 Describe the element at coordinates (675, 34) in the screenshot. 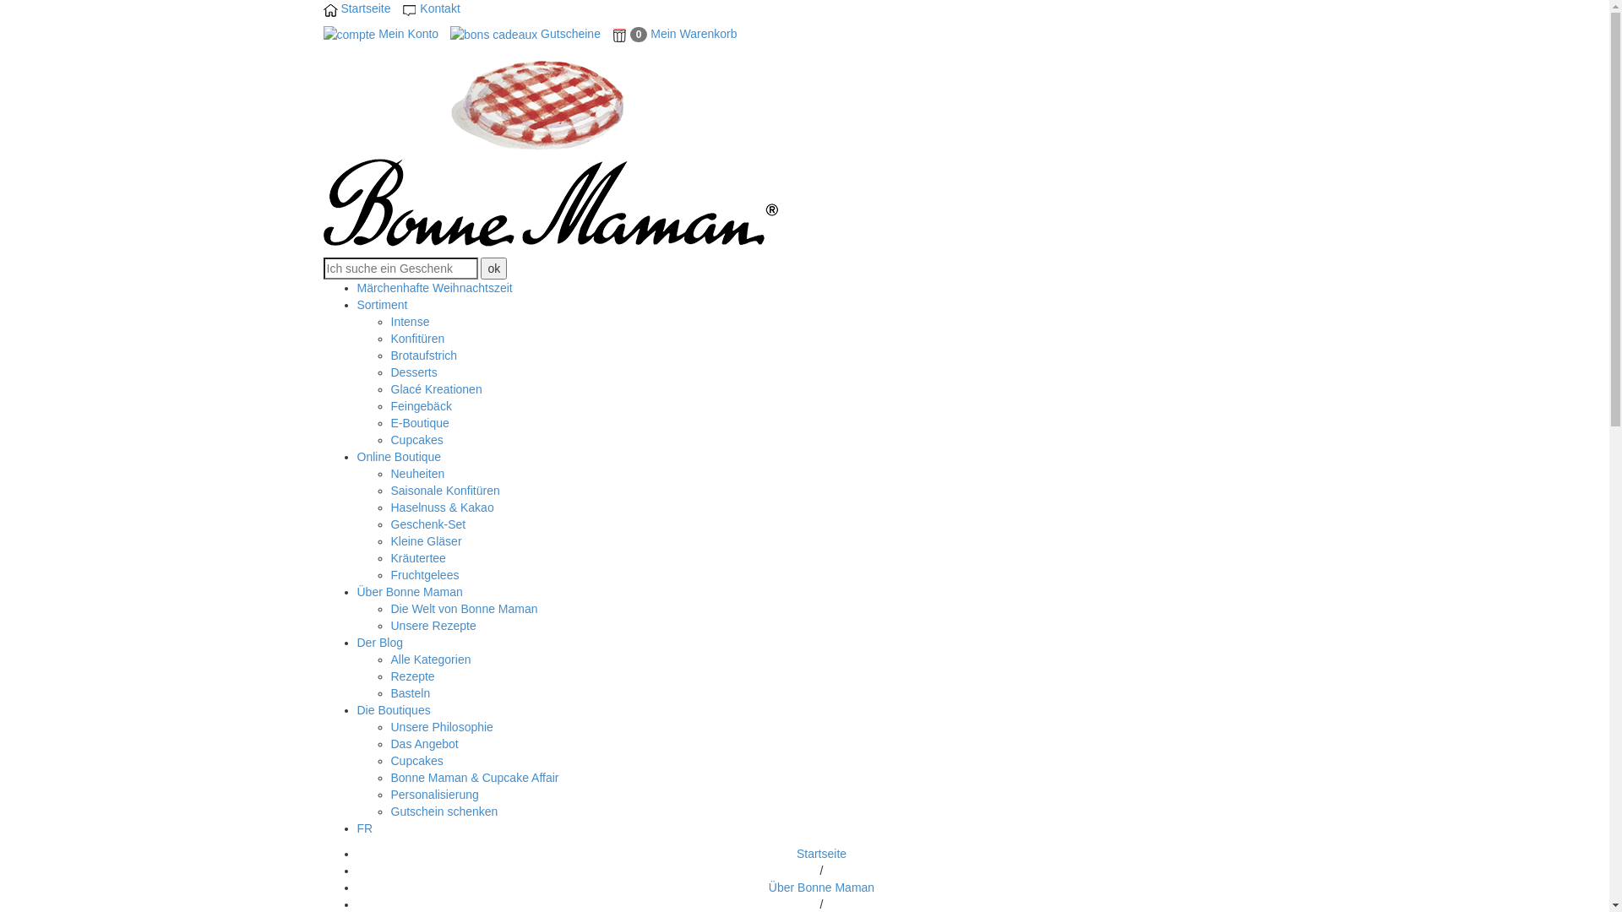

I see `0 Mein Warenkorb` at that location.